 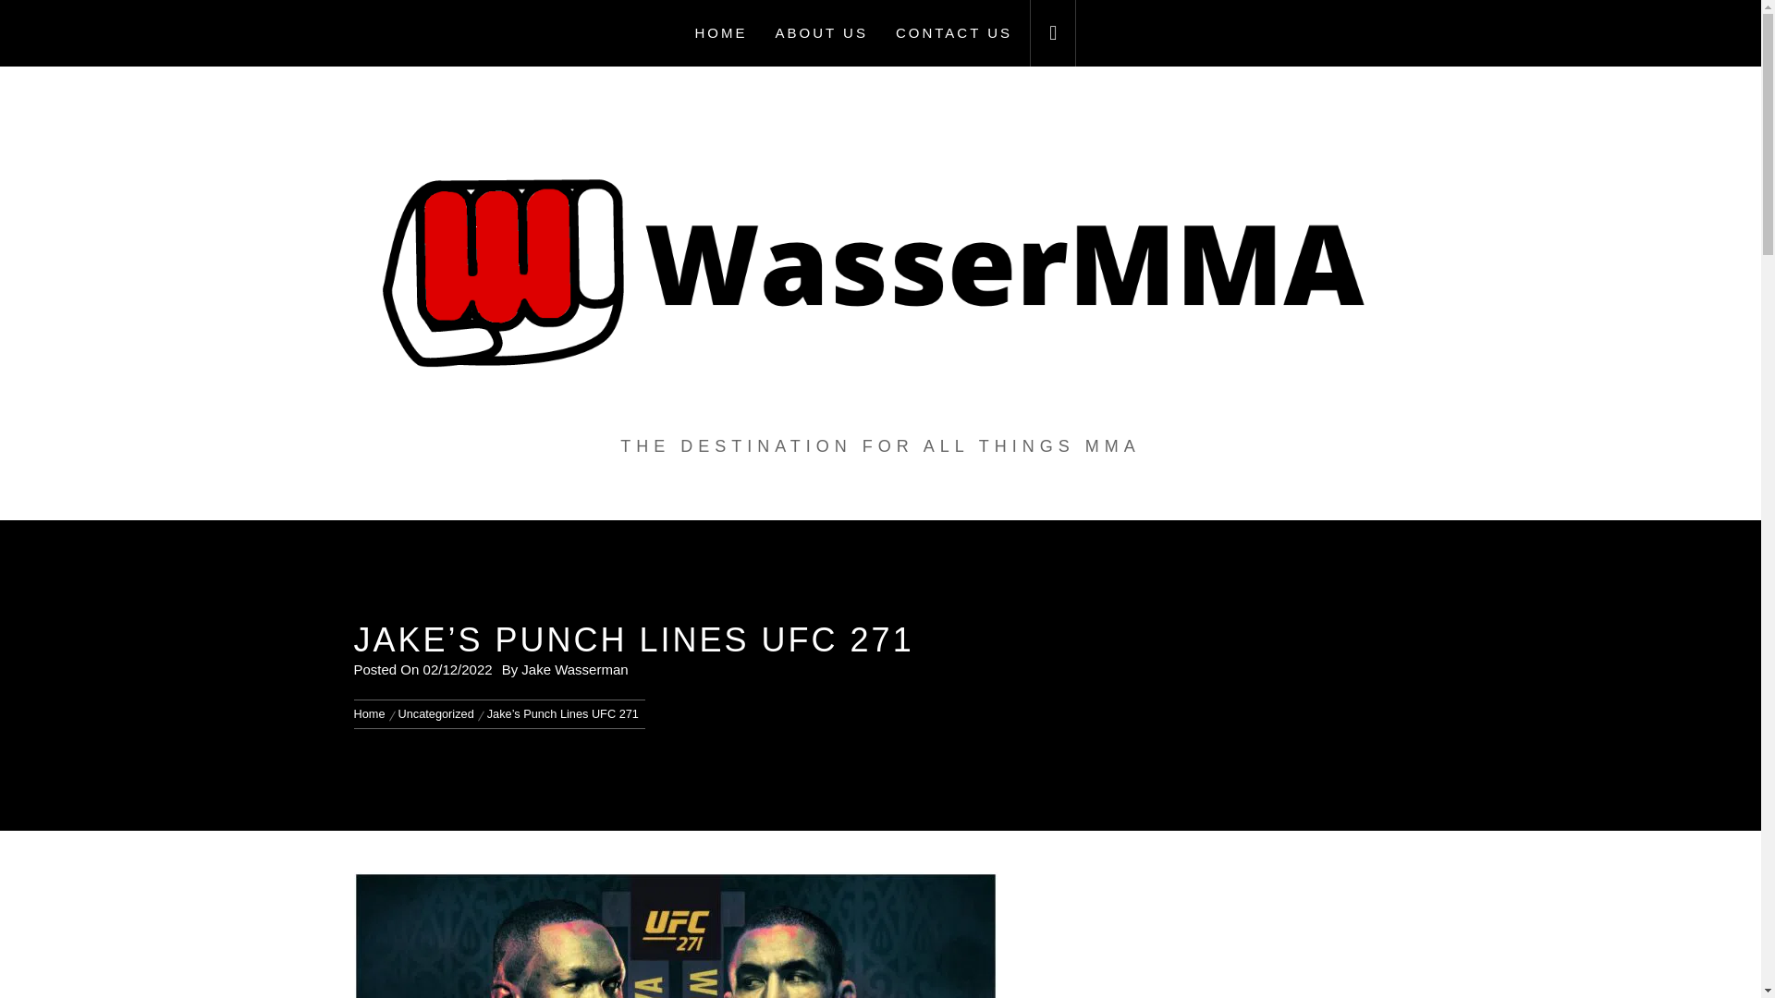 What do you see at coordinates (973, 497) in the screenshot?
I see `Search` at bounding box center [973, 497].